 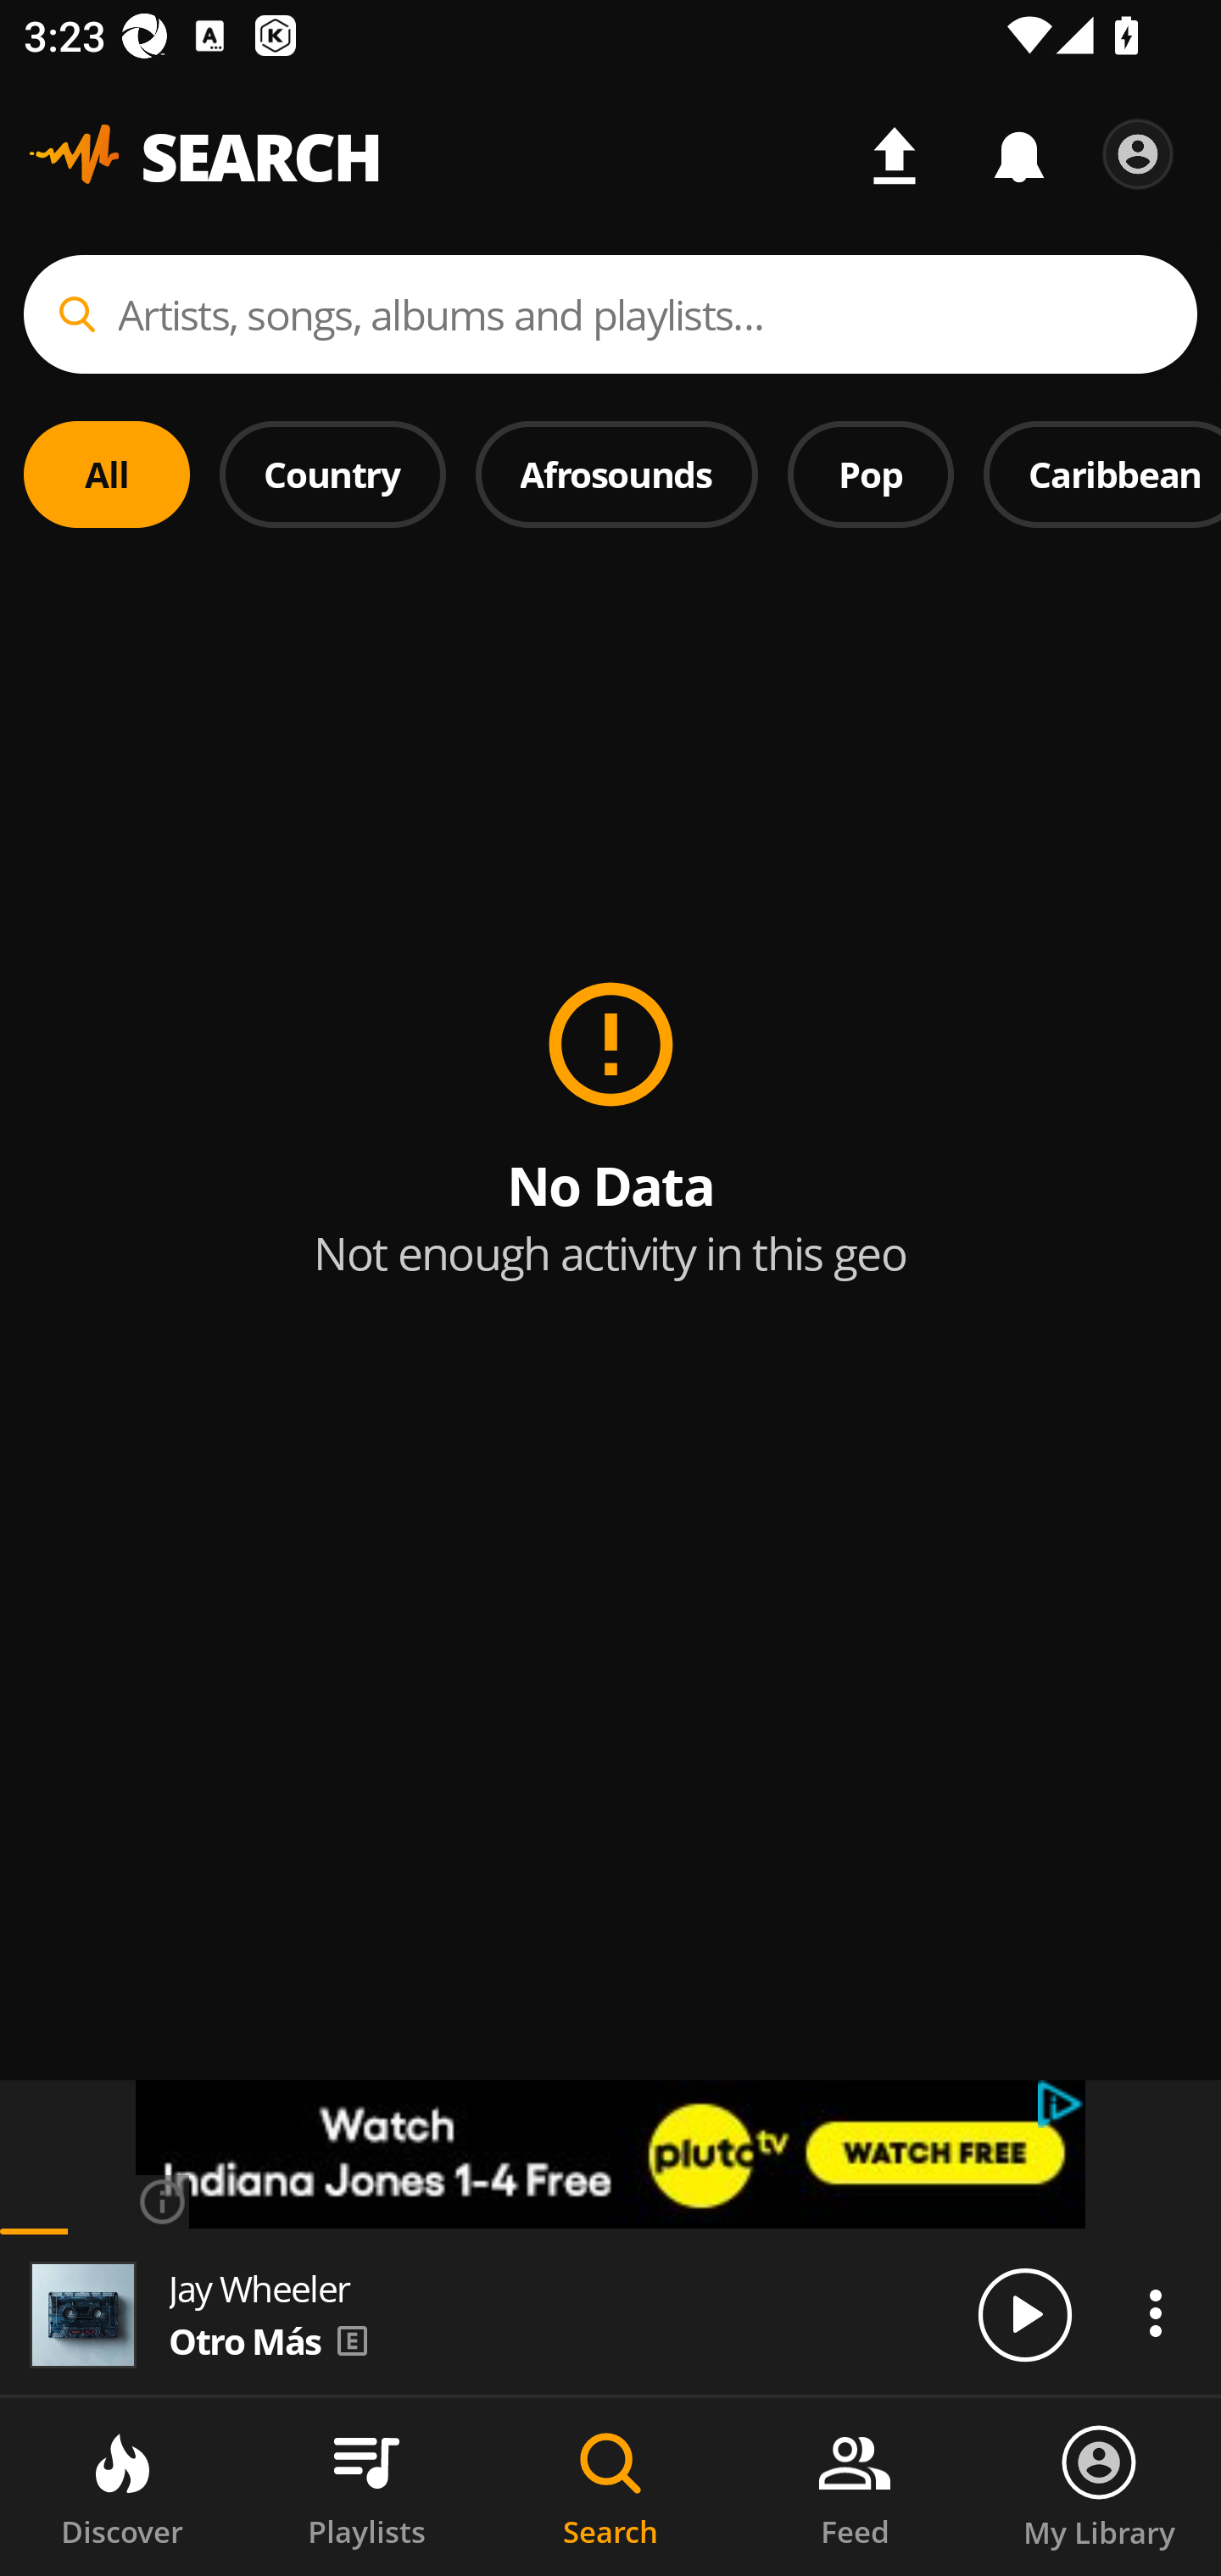 What do you see at coordinates (870, 474) in the screenshot?
I see `Pop` at bounding box center [870, 474].